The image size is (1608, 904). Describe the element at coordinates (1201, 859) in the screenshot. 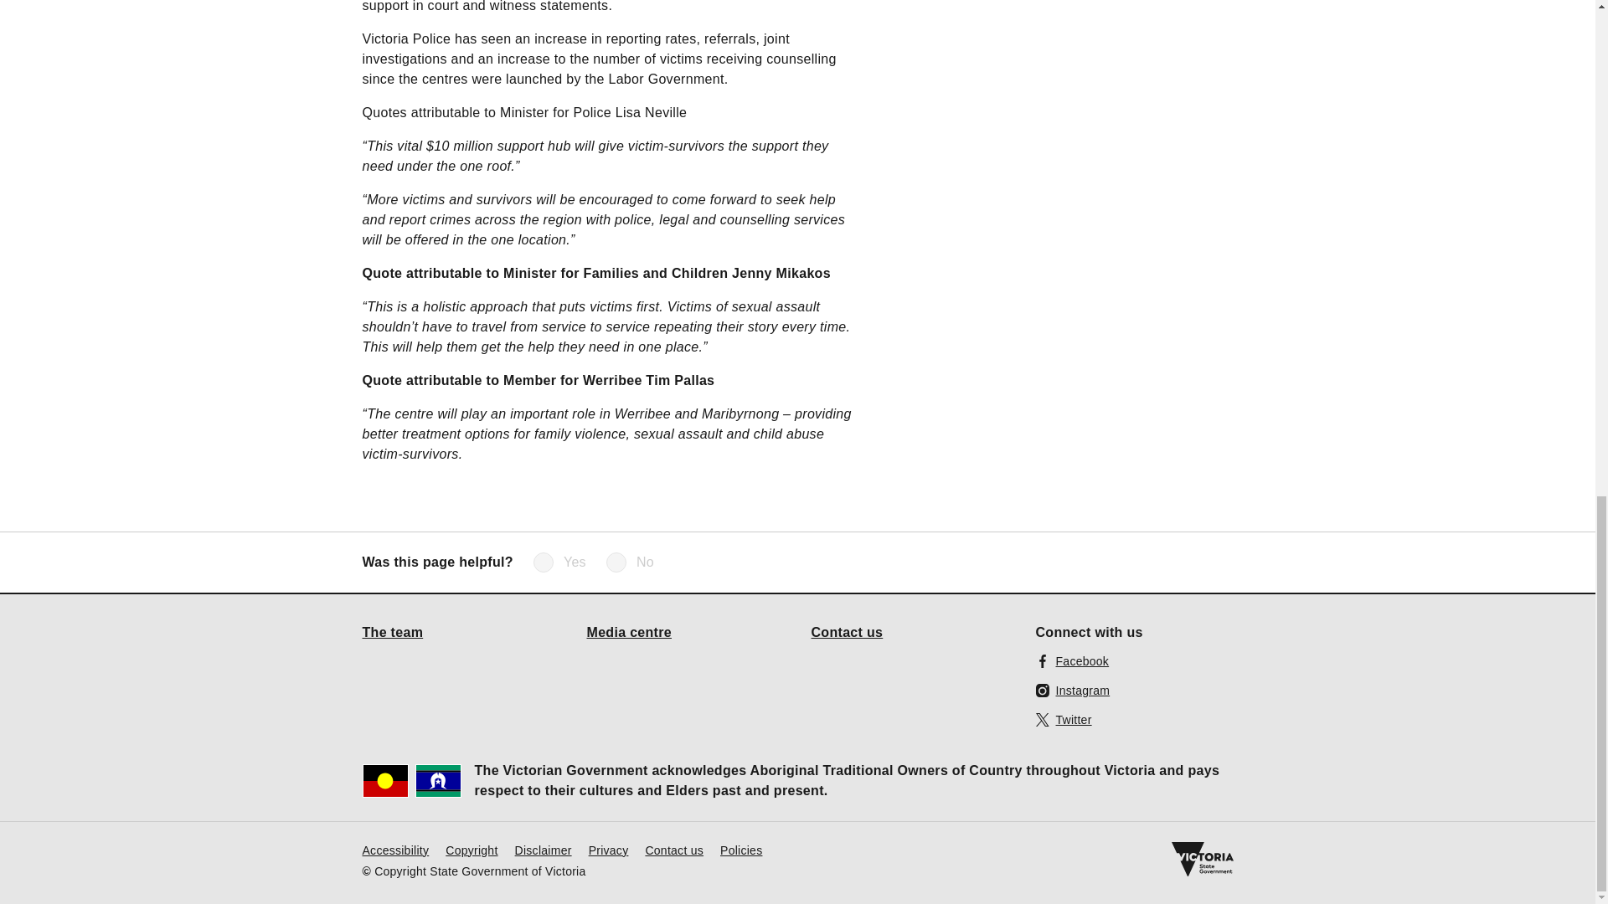

I see `Victoria government home` at that location.